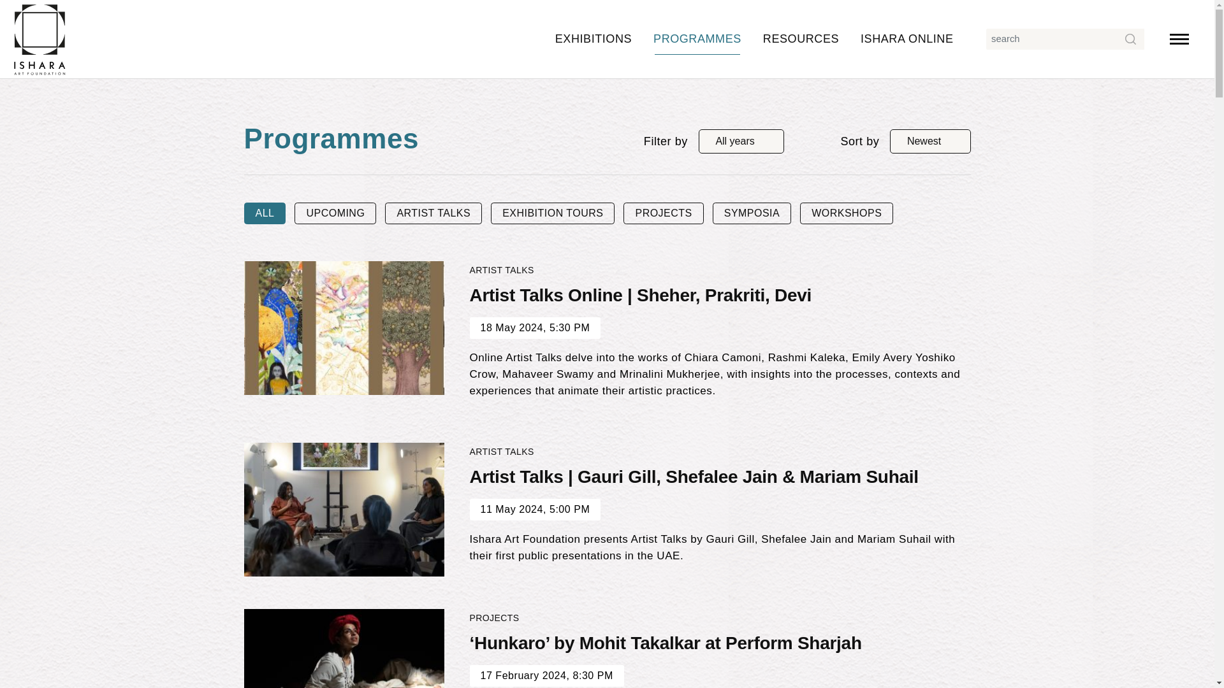 The height and width of the screenshot is (688, 1224). What do you see at coordinates (801, 38) in the screenshot?
I see `RESOURCES` at bounding box center [801, 38].